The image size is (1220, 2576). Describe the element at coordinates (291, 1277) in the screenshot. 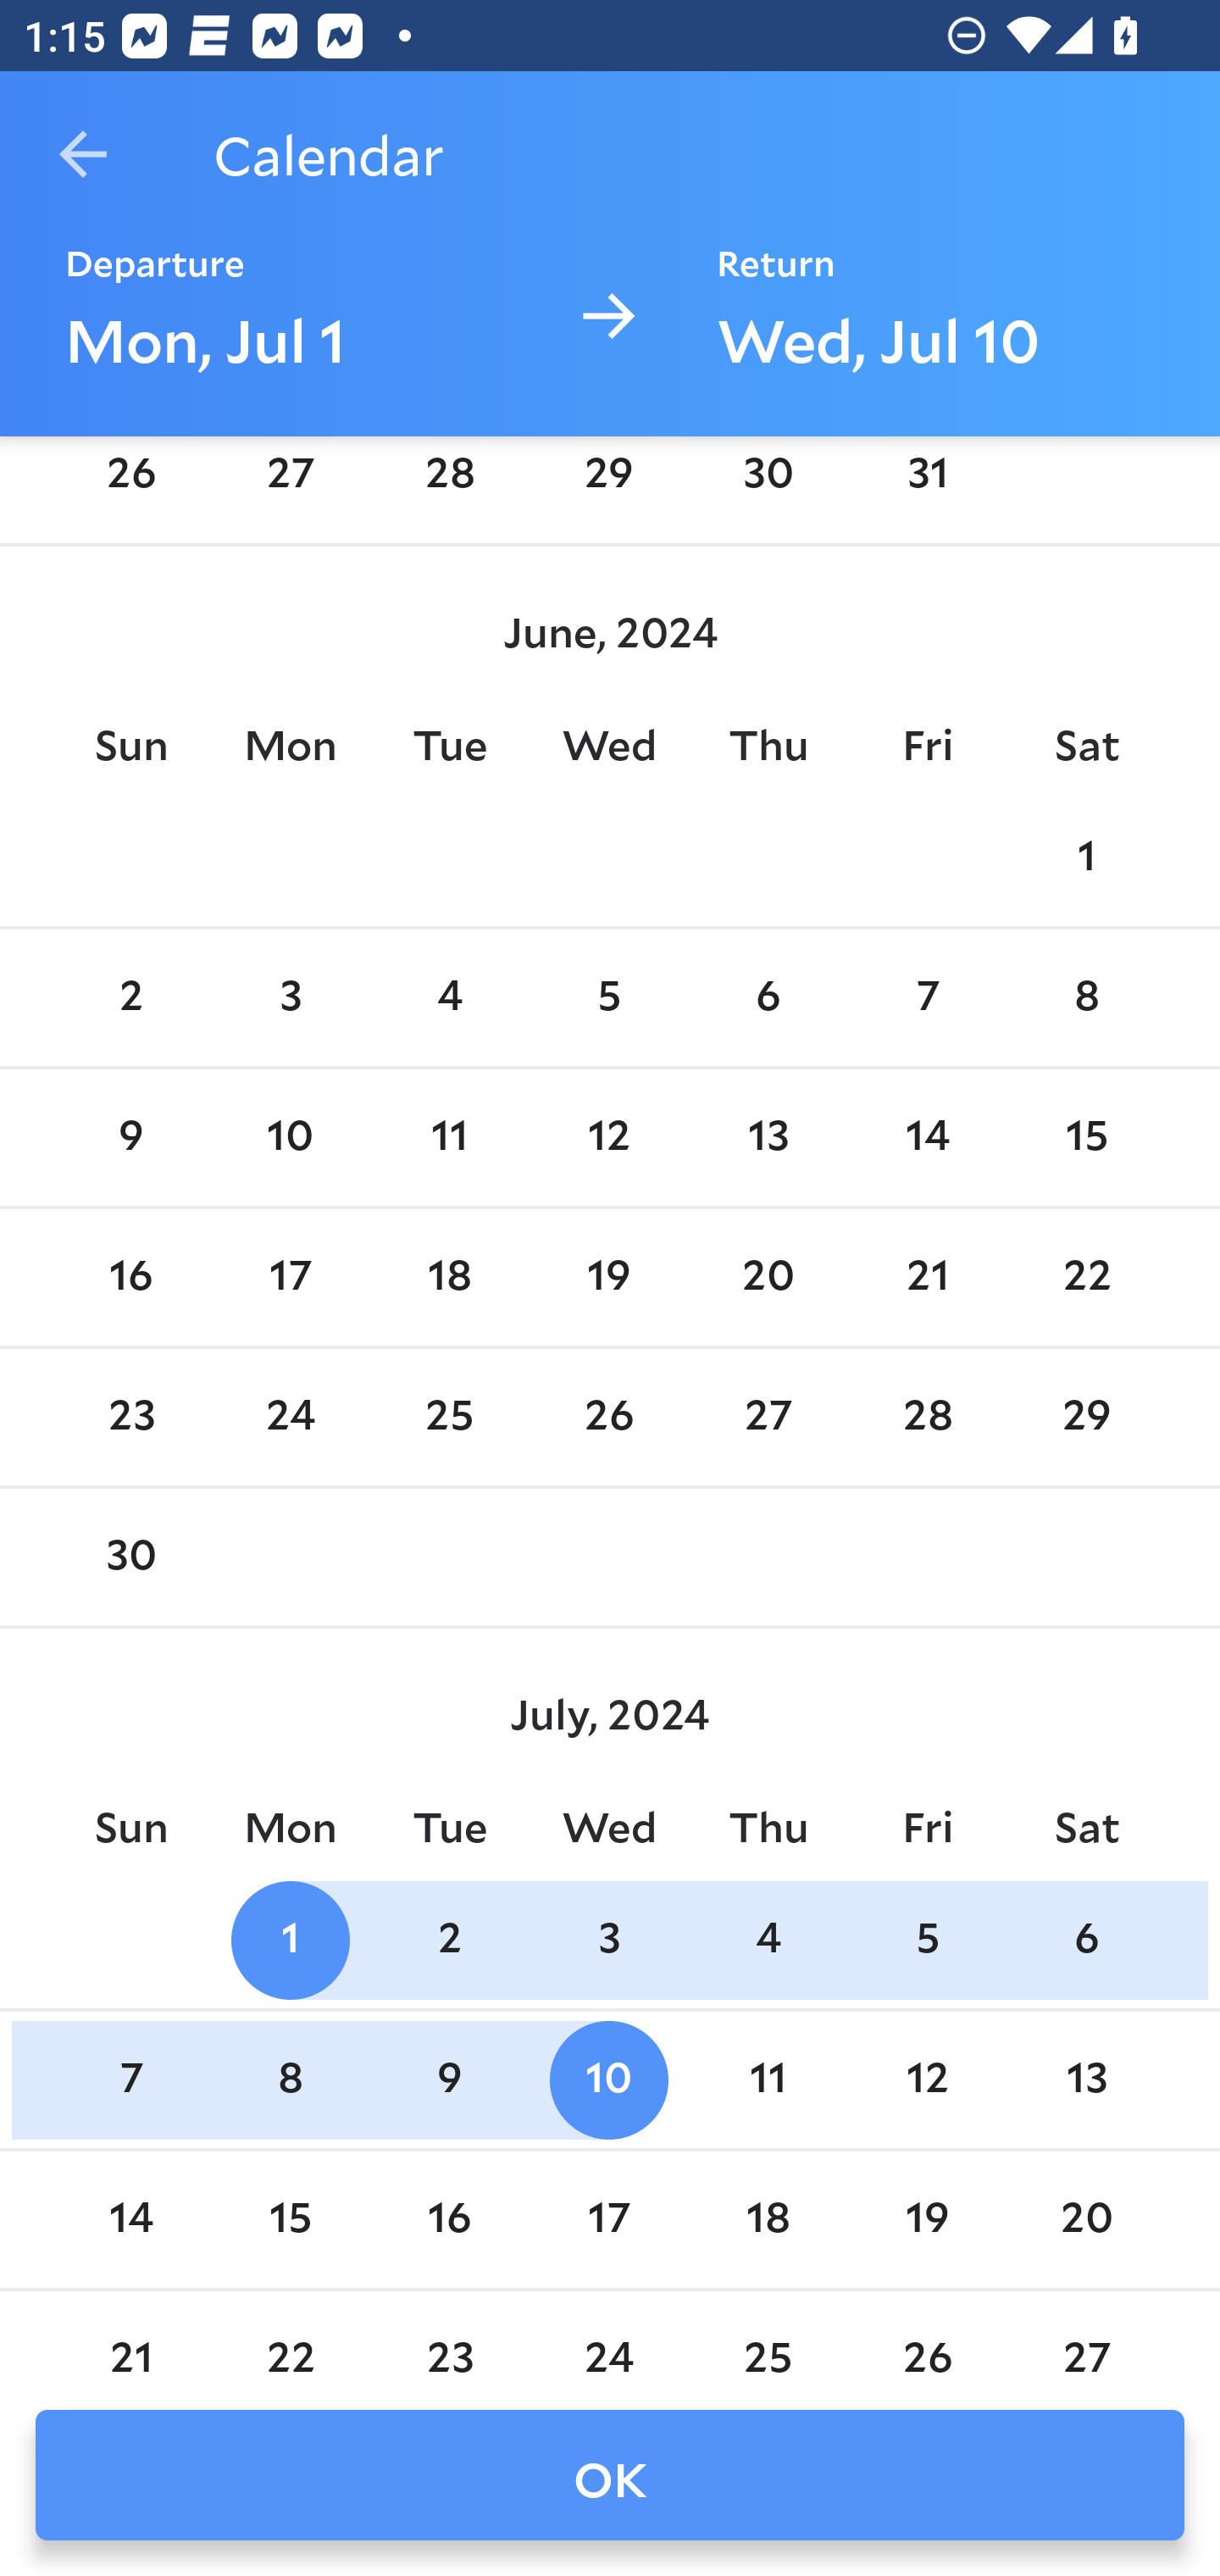

I see `17` at that location.